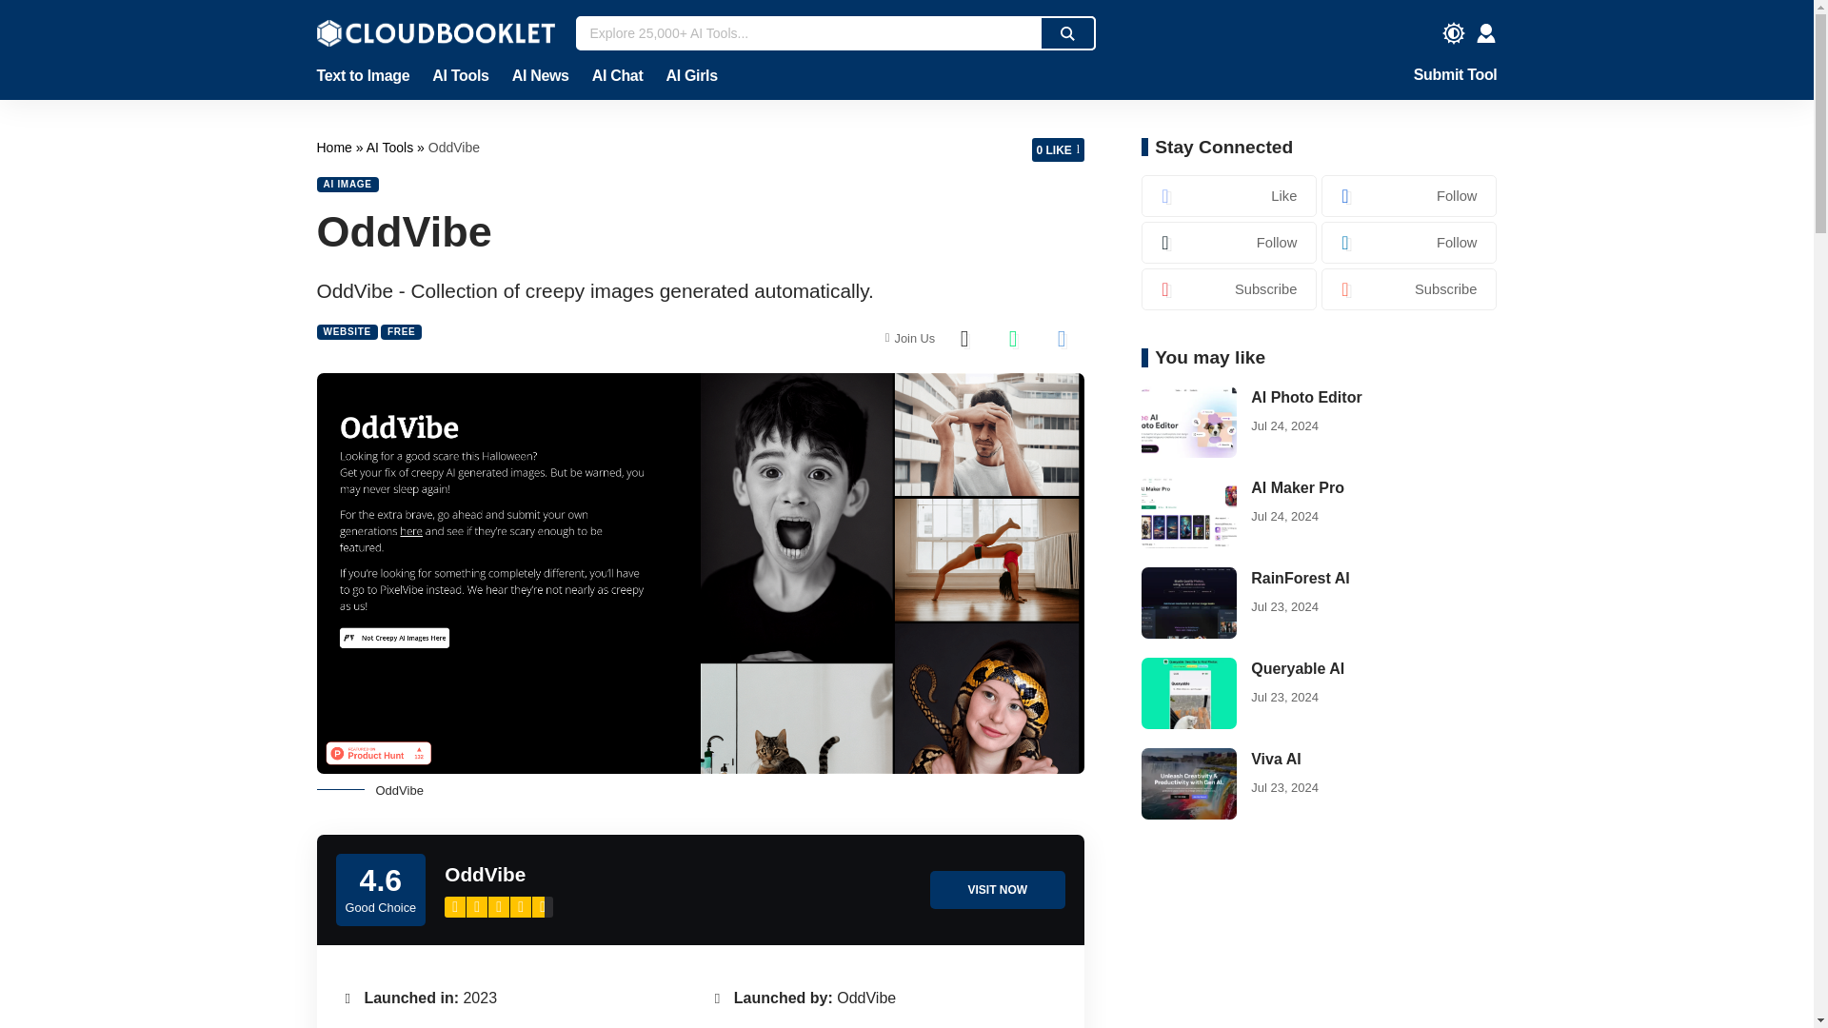  I want to click on 0 LIKE, so click(1059, 148).